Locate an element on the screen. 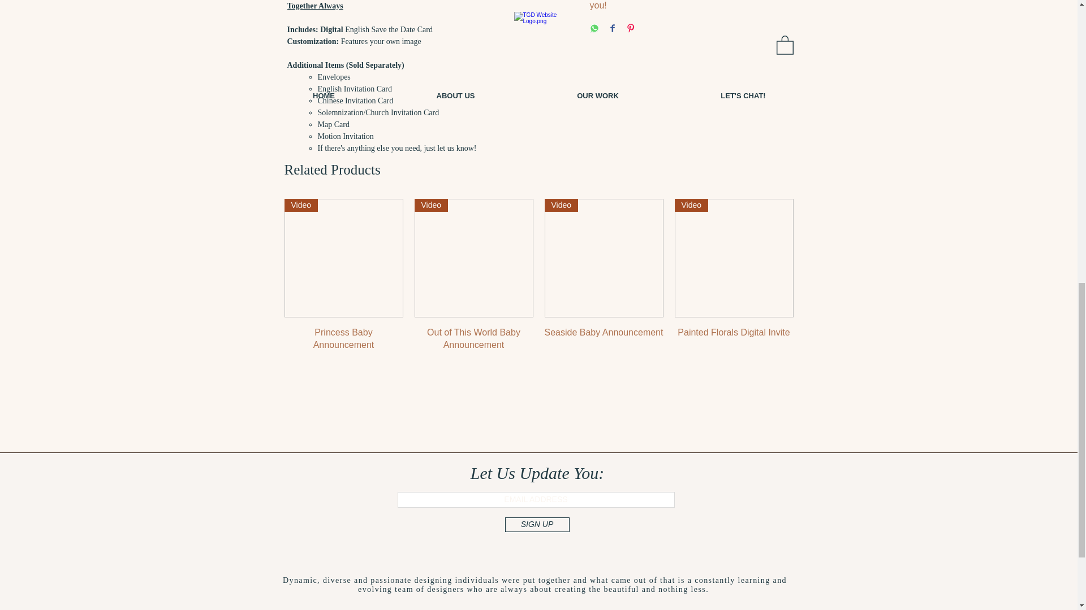 The height and width of the screenshot is (610, 1086). Video is located at coordinates (603, 258).